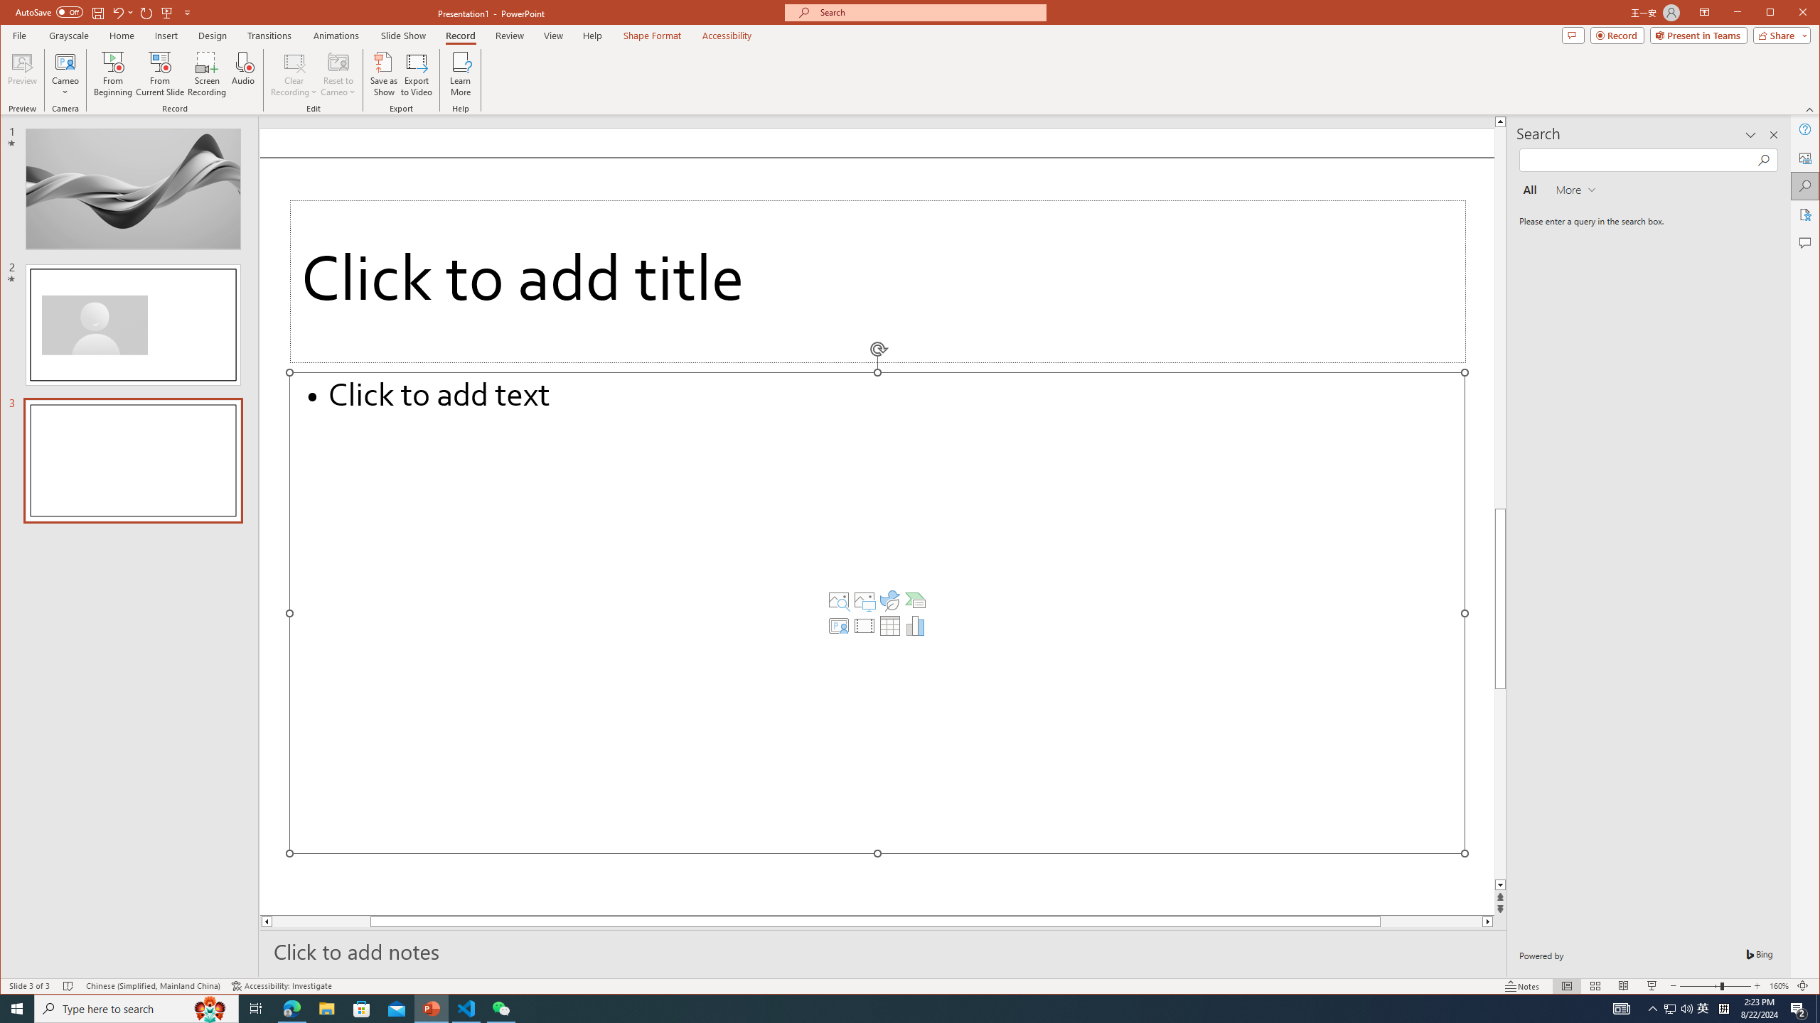  What do you see at coordinates (839, 626) in the screenshot?
I see `Insert Cameo` at bounding box center [839, 626].